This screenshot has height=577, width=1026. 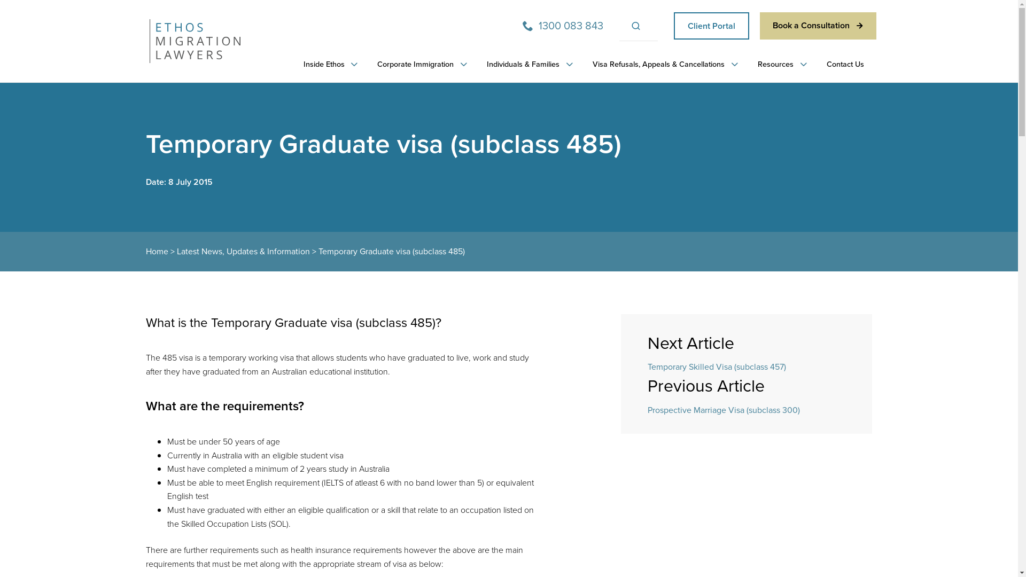 I want to click on Search, so click(x=607, y=26).